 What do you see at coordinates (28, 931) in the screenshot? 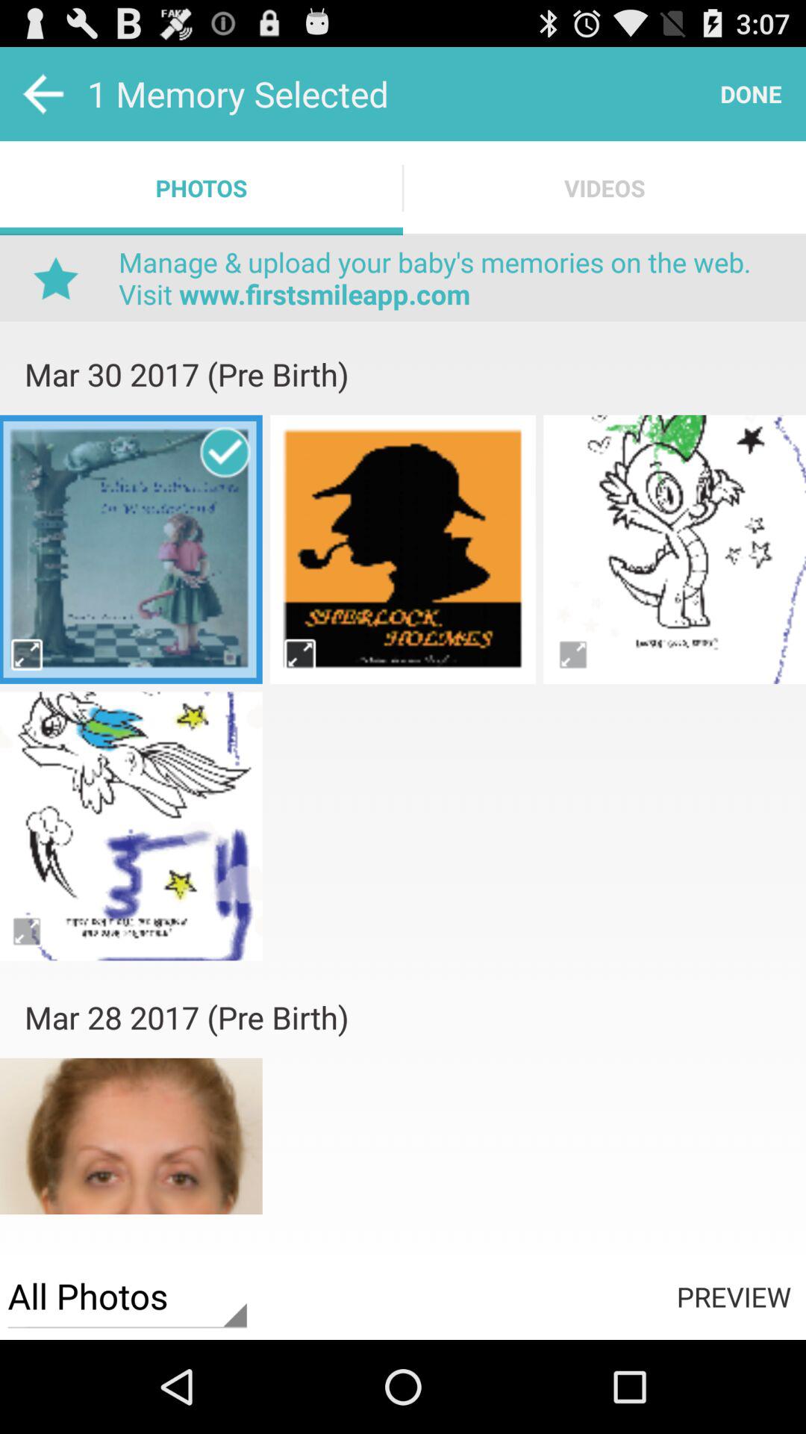
I see `photos page` at bounding box center [28, 931].